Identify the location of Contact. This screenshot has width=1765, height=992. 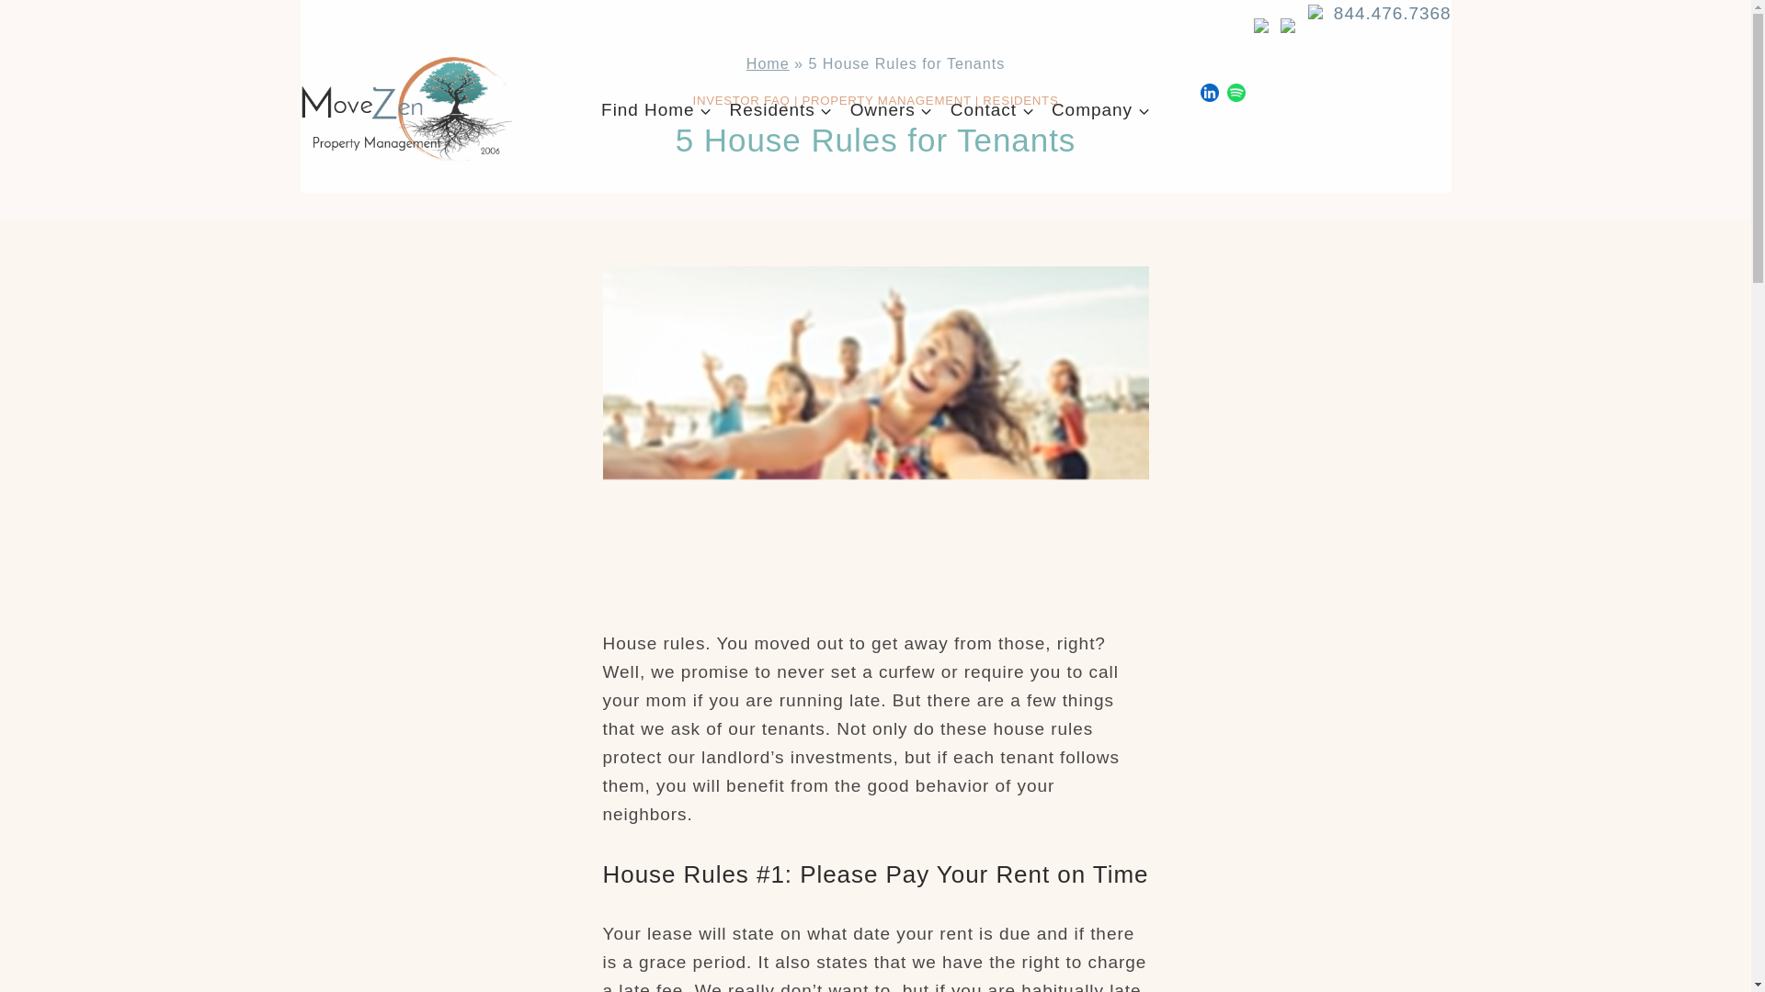
(991, 109).